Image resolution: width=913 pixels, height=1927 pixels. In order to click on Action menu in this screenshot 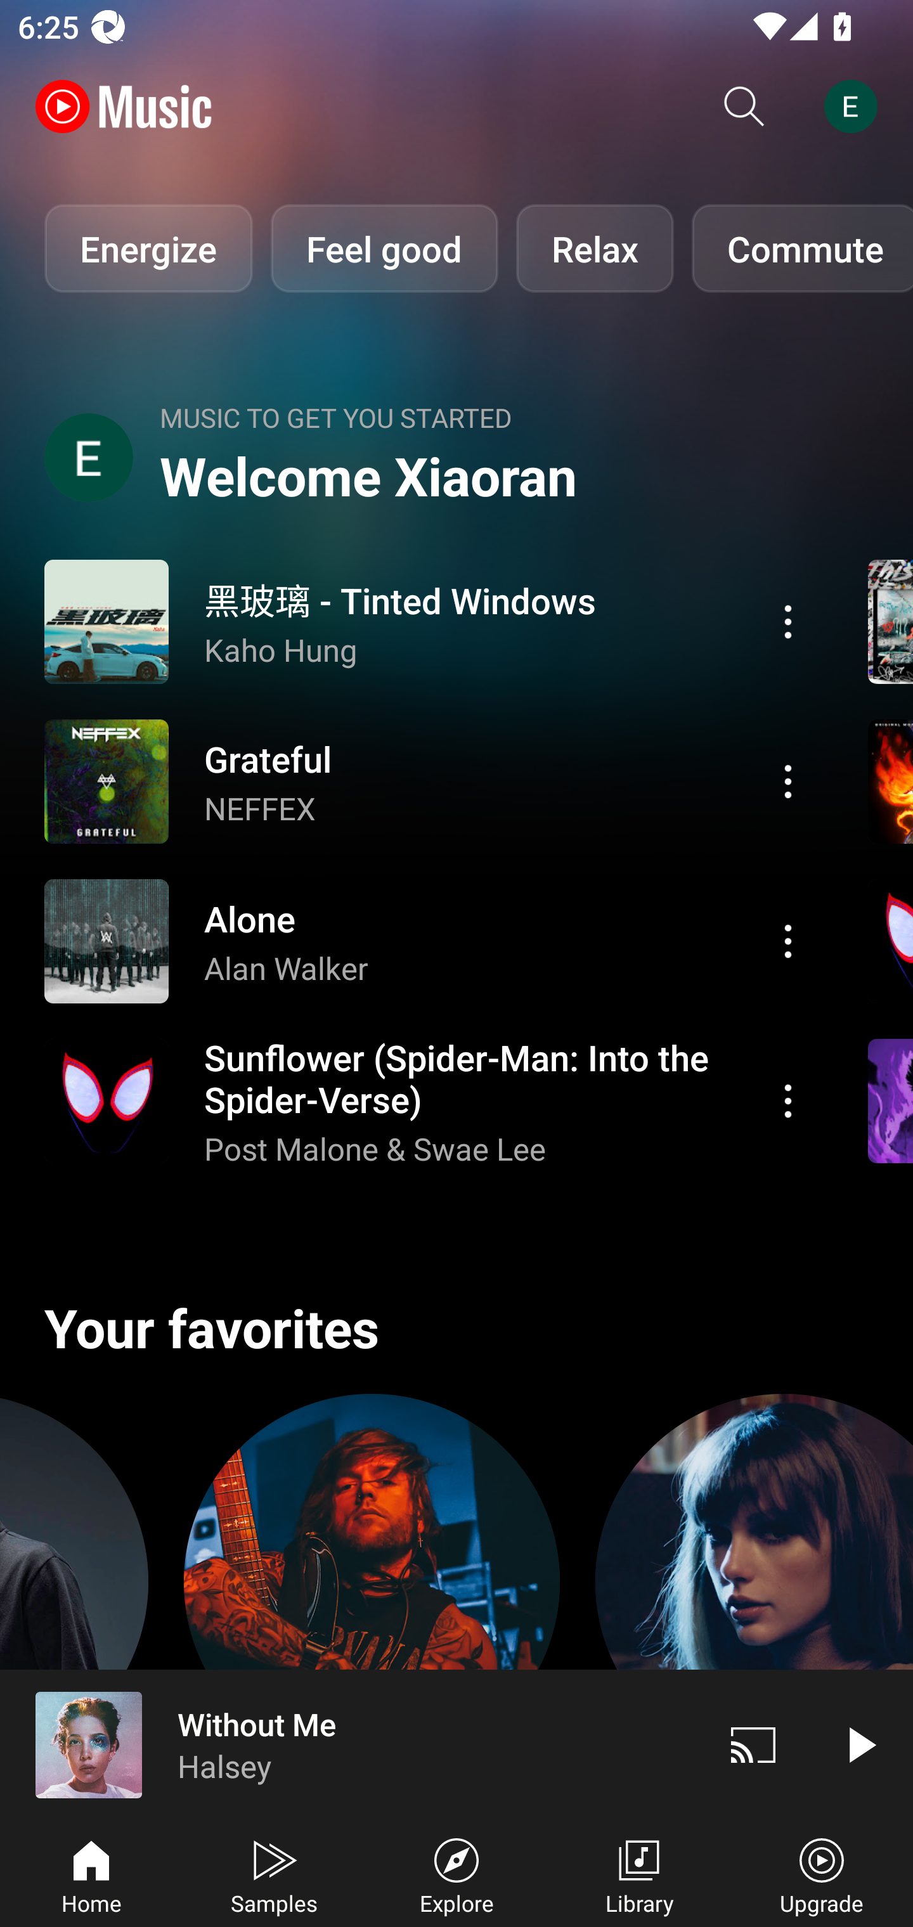, I will do `click(429, 941)`.